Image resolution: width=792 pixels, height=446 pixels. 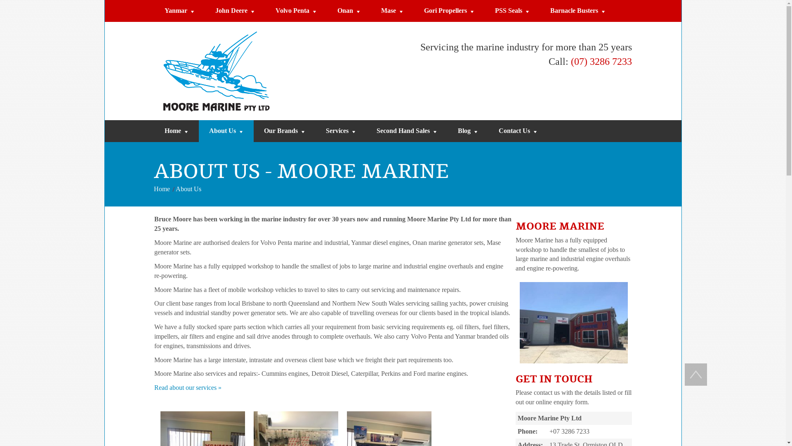 I want to click on Volvo Penta, so click(x=296, y=11).